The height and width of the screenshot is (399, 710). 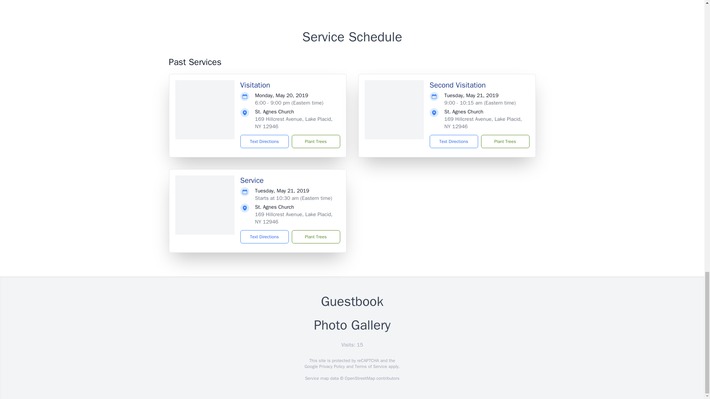 What do you see at coordinates (265, 236) in the screenshot?
I see `Text Directions` at bounding box center [265, 236].